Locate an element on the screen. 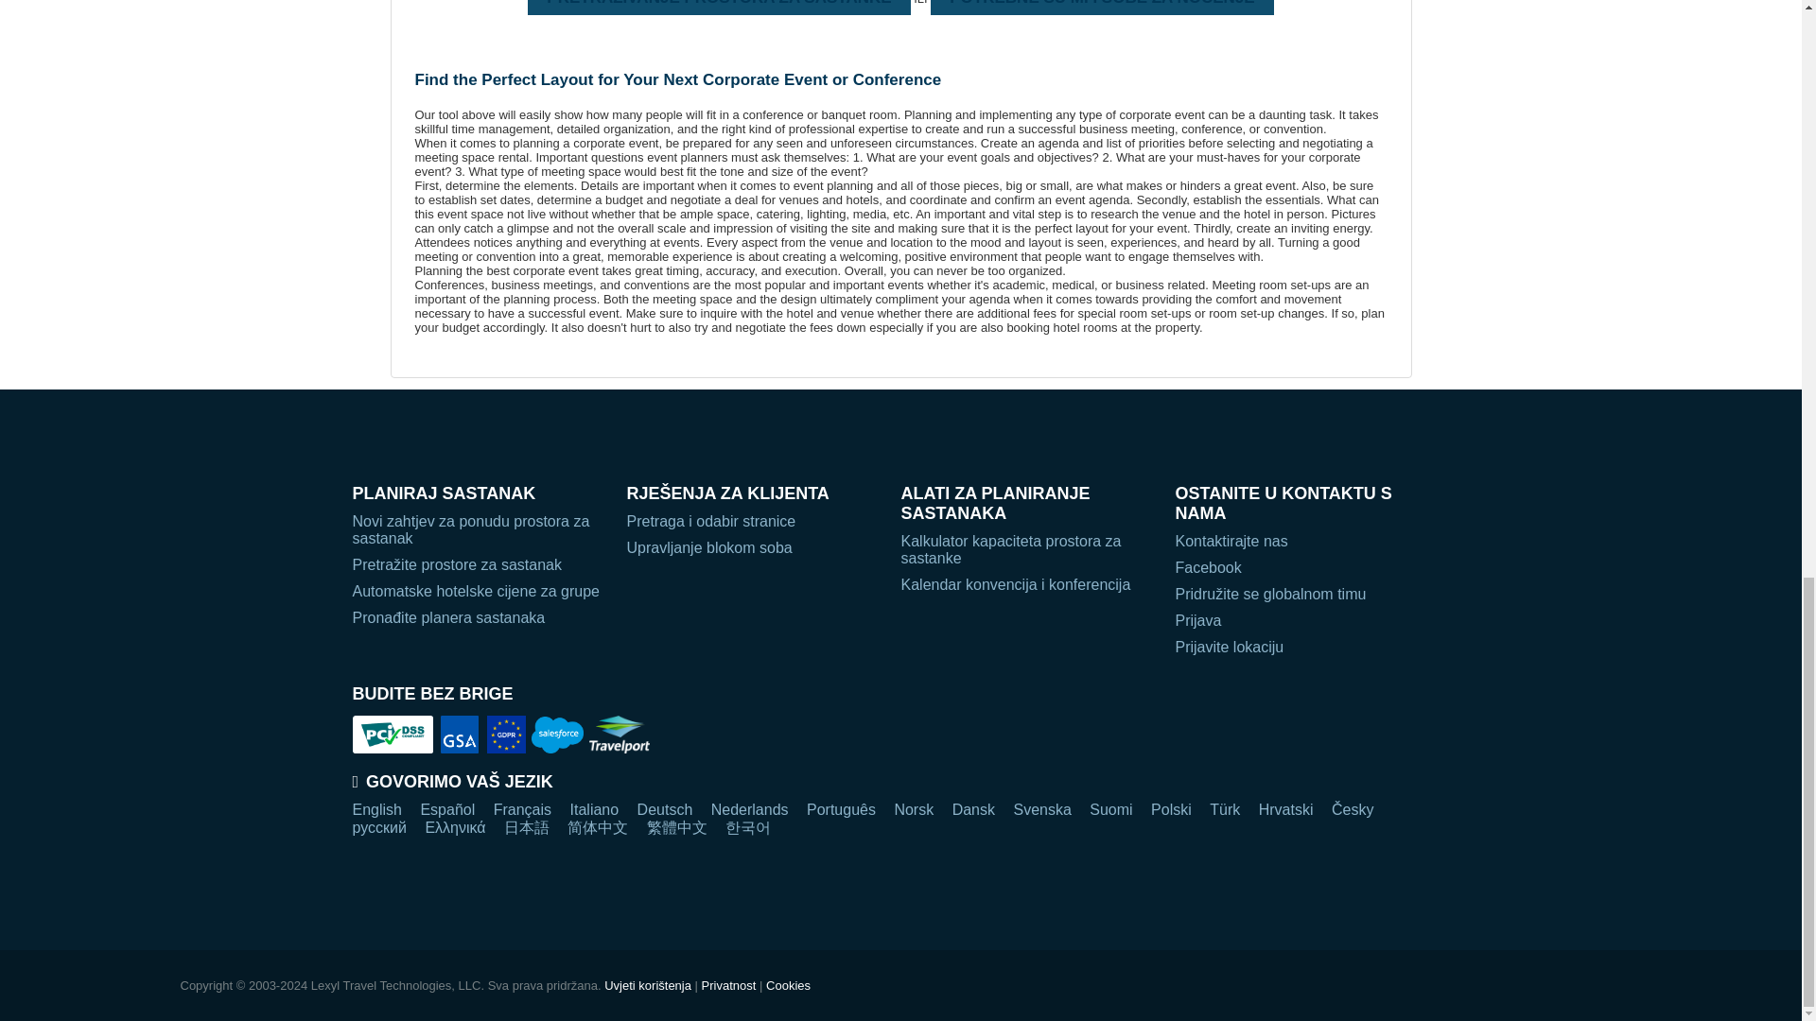 Image resolution: width=1816 pixels, height=1021 pixels. Italiano is located at coordinates (594, 809).